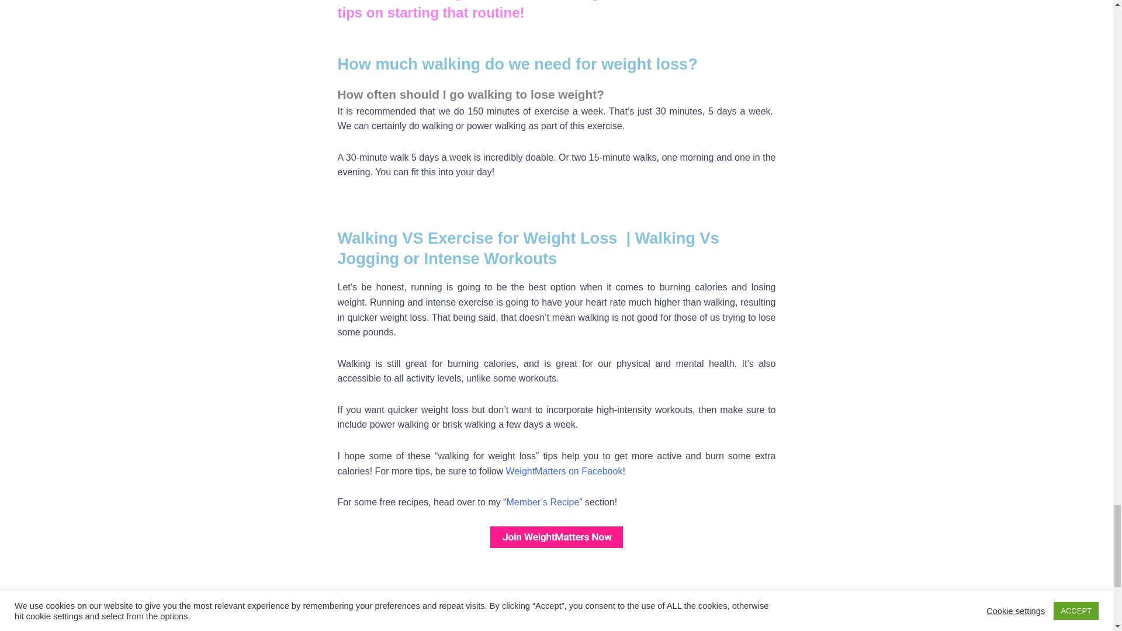 The height and width of the screenshot is (631, 1122). Describe the element at coordinates (564, 471) in the screenshot. I see `WeightMatters on Facebook` at that location.